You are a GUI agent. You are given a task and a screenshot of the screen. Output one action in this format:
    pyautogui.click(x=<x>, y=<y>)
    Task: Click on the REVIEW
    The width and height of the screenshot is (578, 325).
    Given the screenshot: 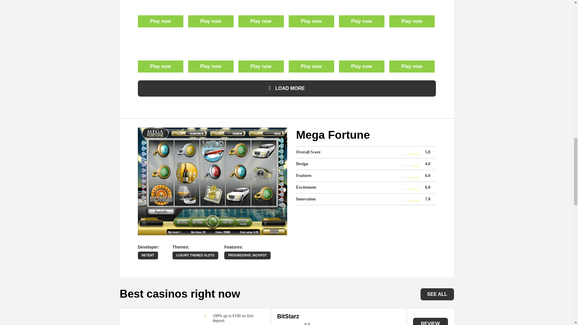 What is the action you would take?
    pyautogui.click(x=430, y=321)
    